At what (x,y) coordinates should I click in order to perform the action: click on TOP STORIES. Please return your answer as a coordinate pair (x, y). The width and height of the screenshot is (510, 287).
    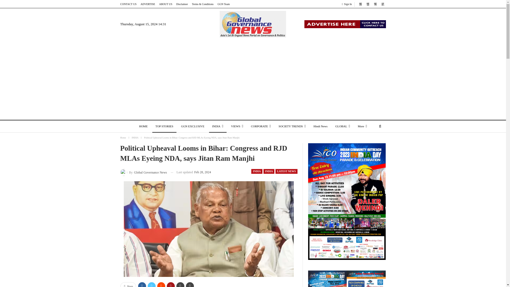
    Looking at the image, I should click on (164, 126).